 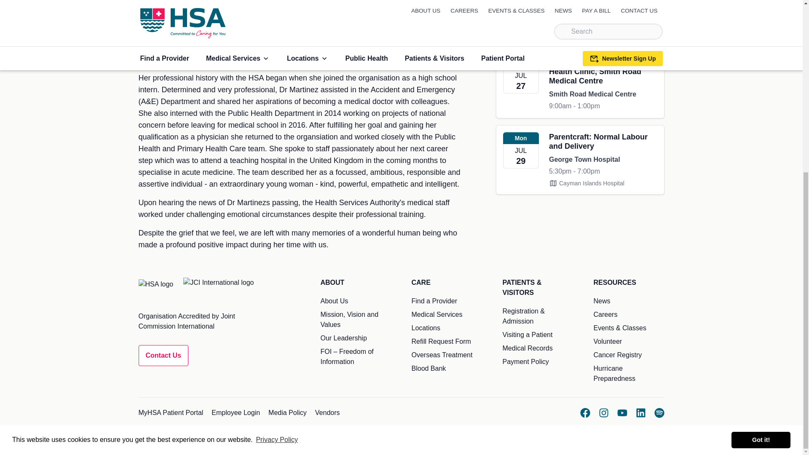 What do you see at coordinates (277, 166) in the screenshot?
I see `Privacy Policy` at bounding box center [277, 166].